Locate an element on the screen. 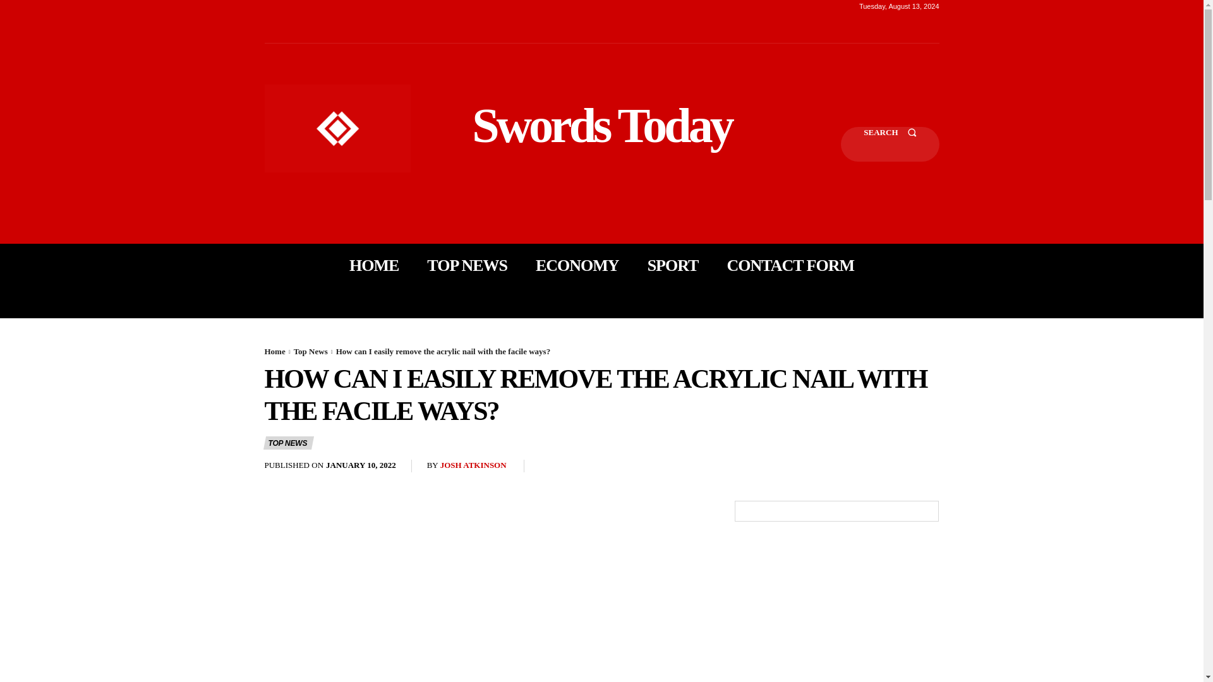 This screenshot has height=682, width=1213. Swords Today is located at coordinates (601, 125).